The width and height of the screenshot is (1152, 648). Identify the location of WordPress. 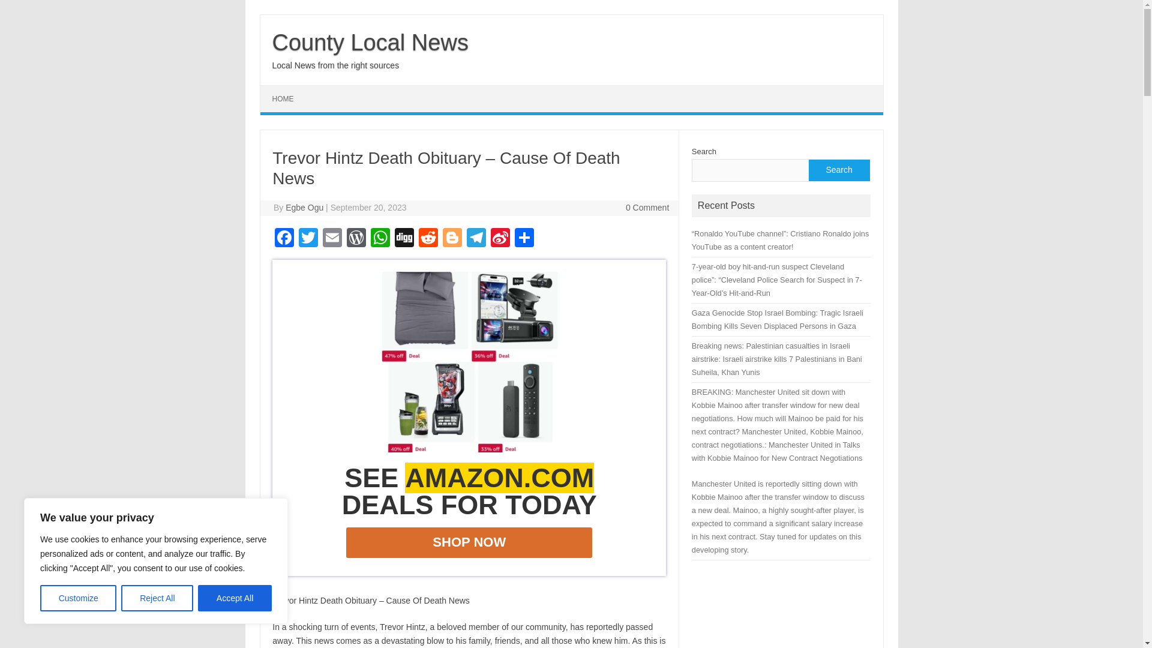
(356, 239).